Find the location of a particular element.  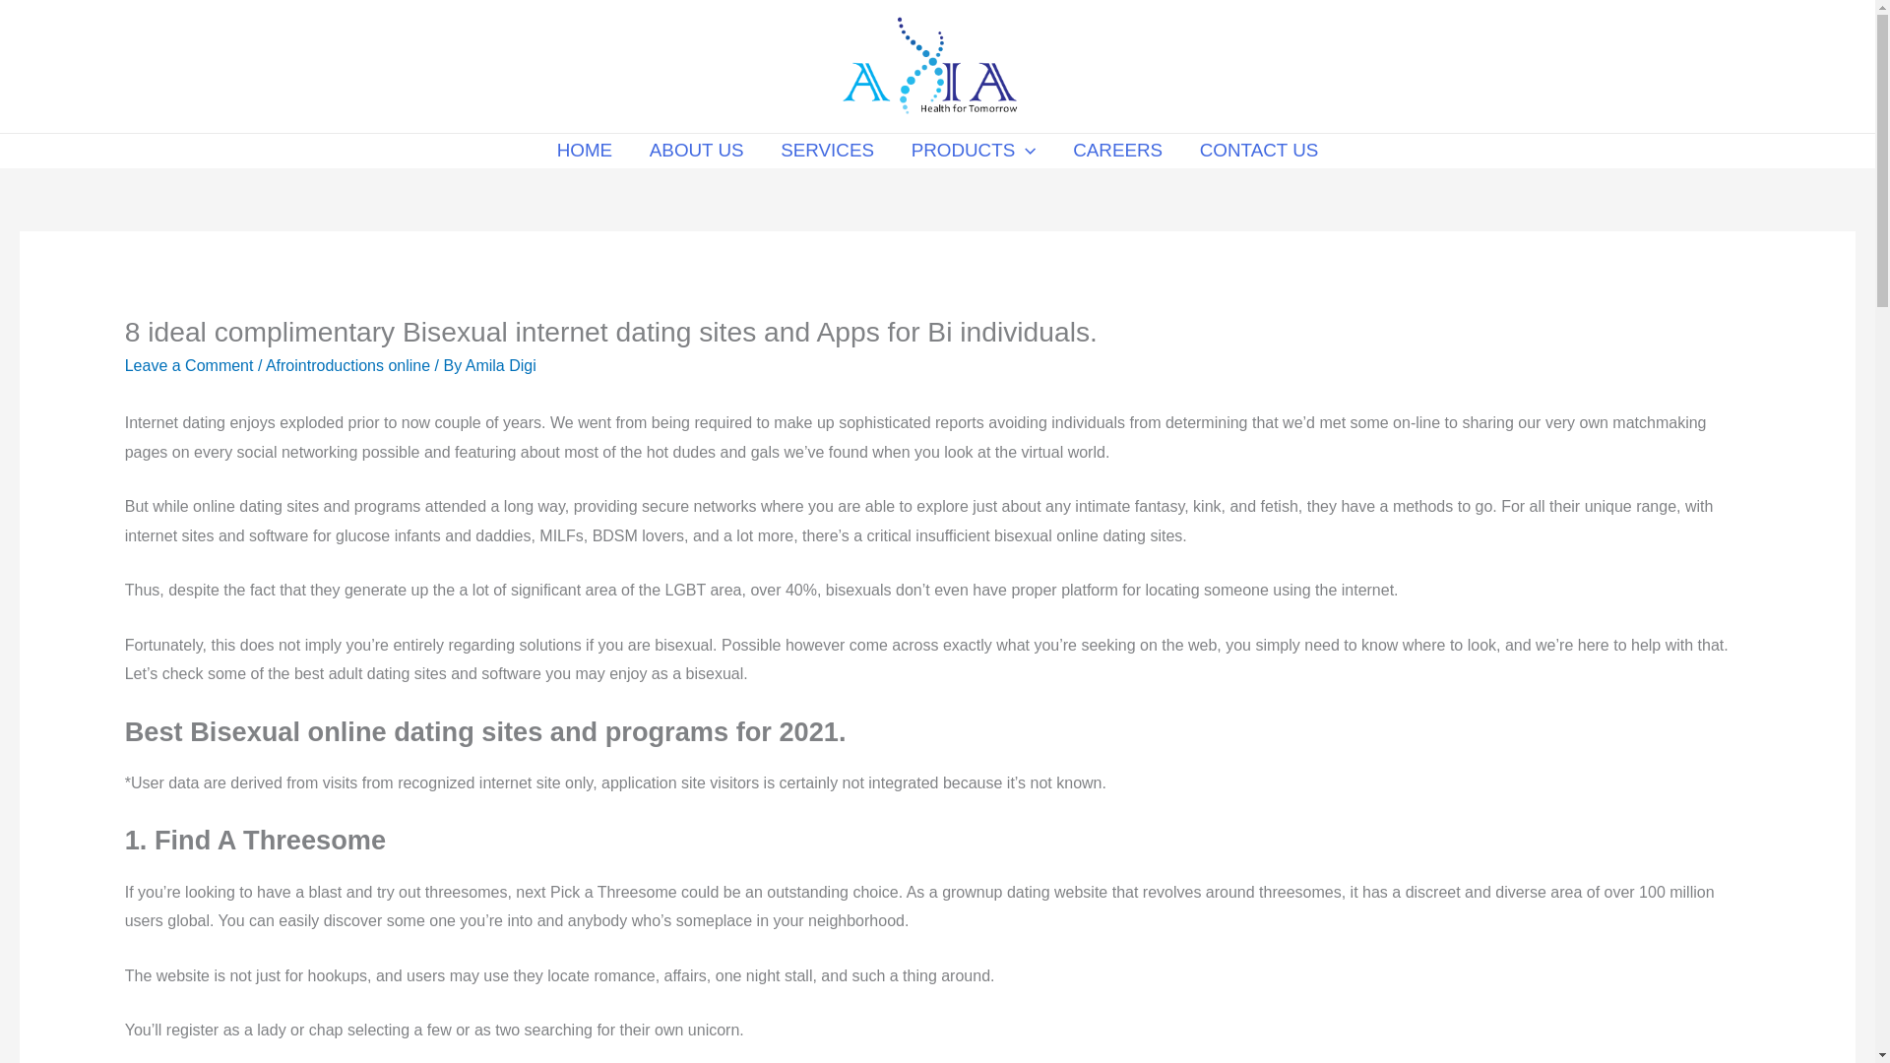

CAREERS is located at coordinates (1118, 151).